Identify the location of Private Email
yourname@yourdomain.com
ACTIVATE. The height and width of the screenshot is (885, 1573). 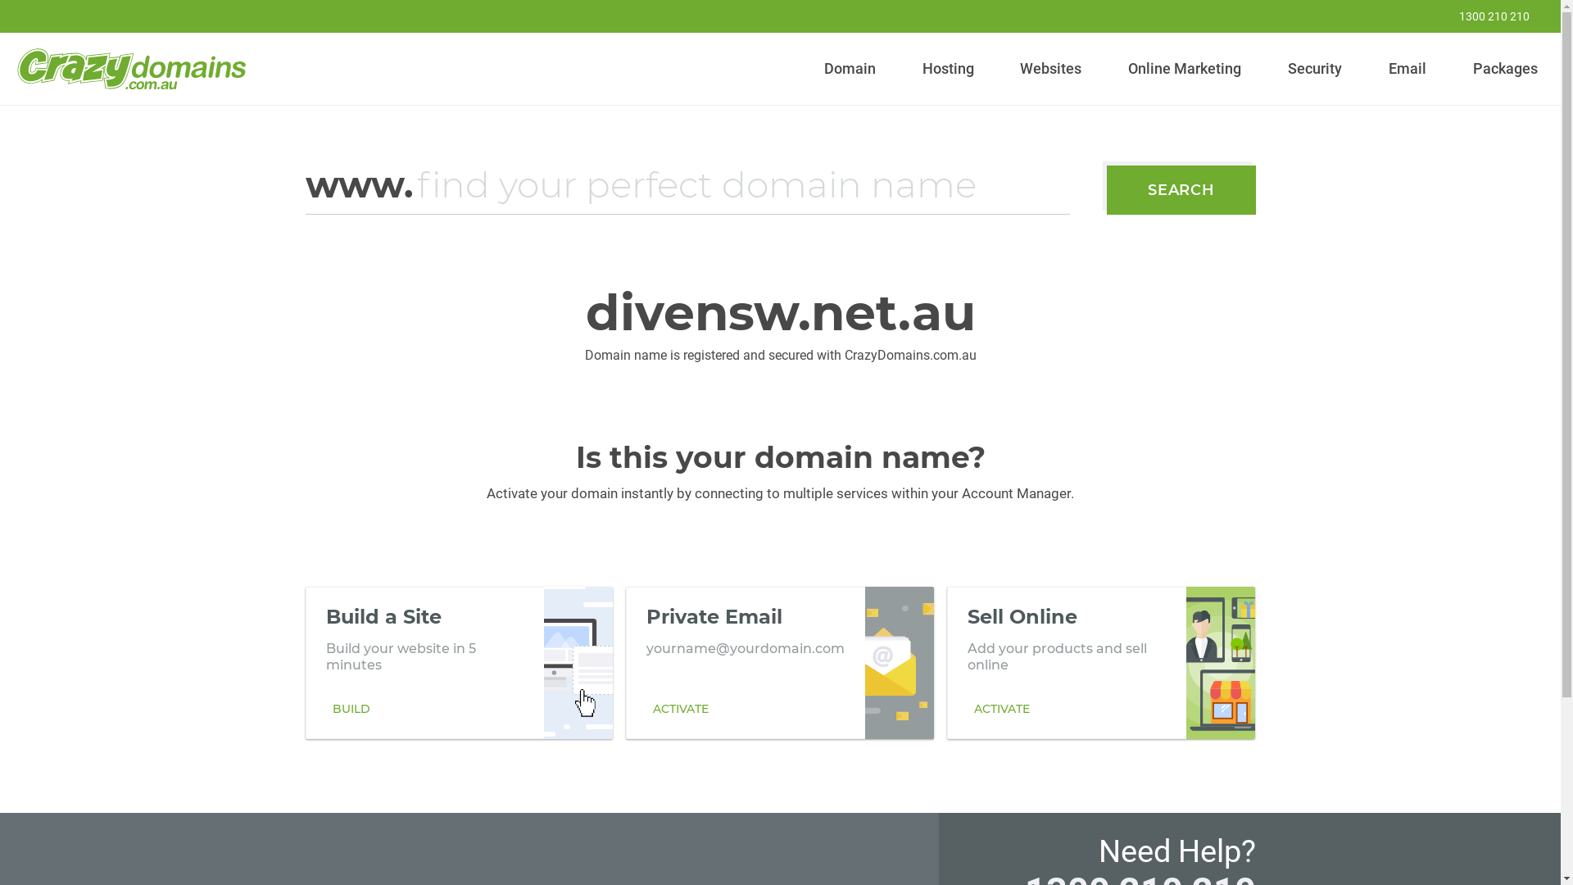
(780, 663).